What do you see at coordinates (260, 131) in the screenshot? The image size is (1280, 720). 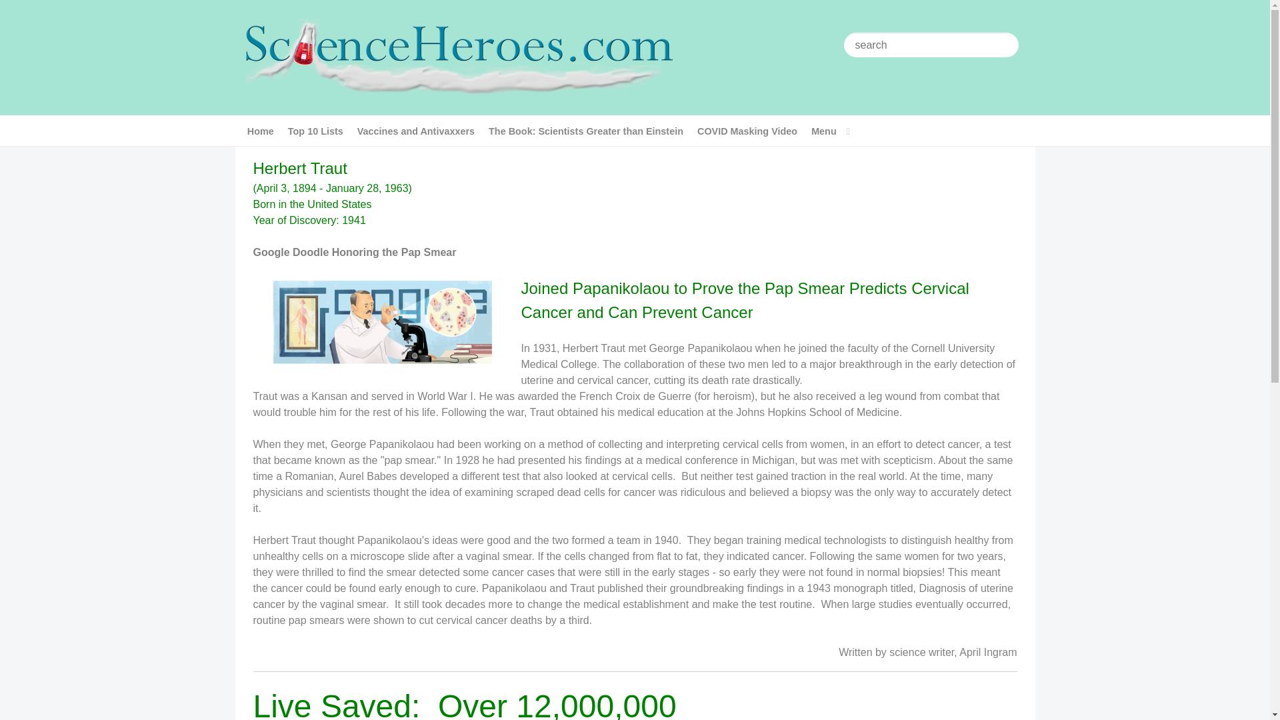 I see `Home` at bounding box center [260, 131].